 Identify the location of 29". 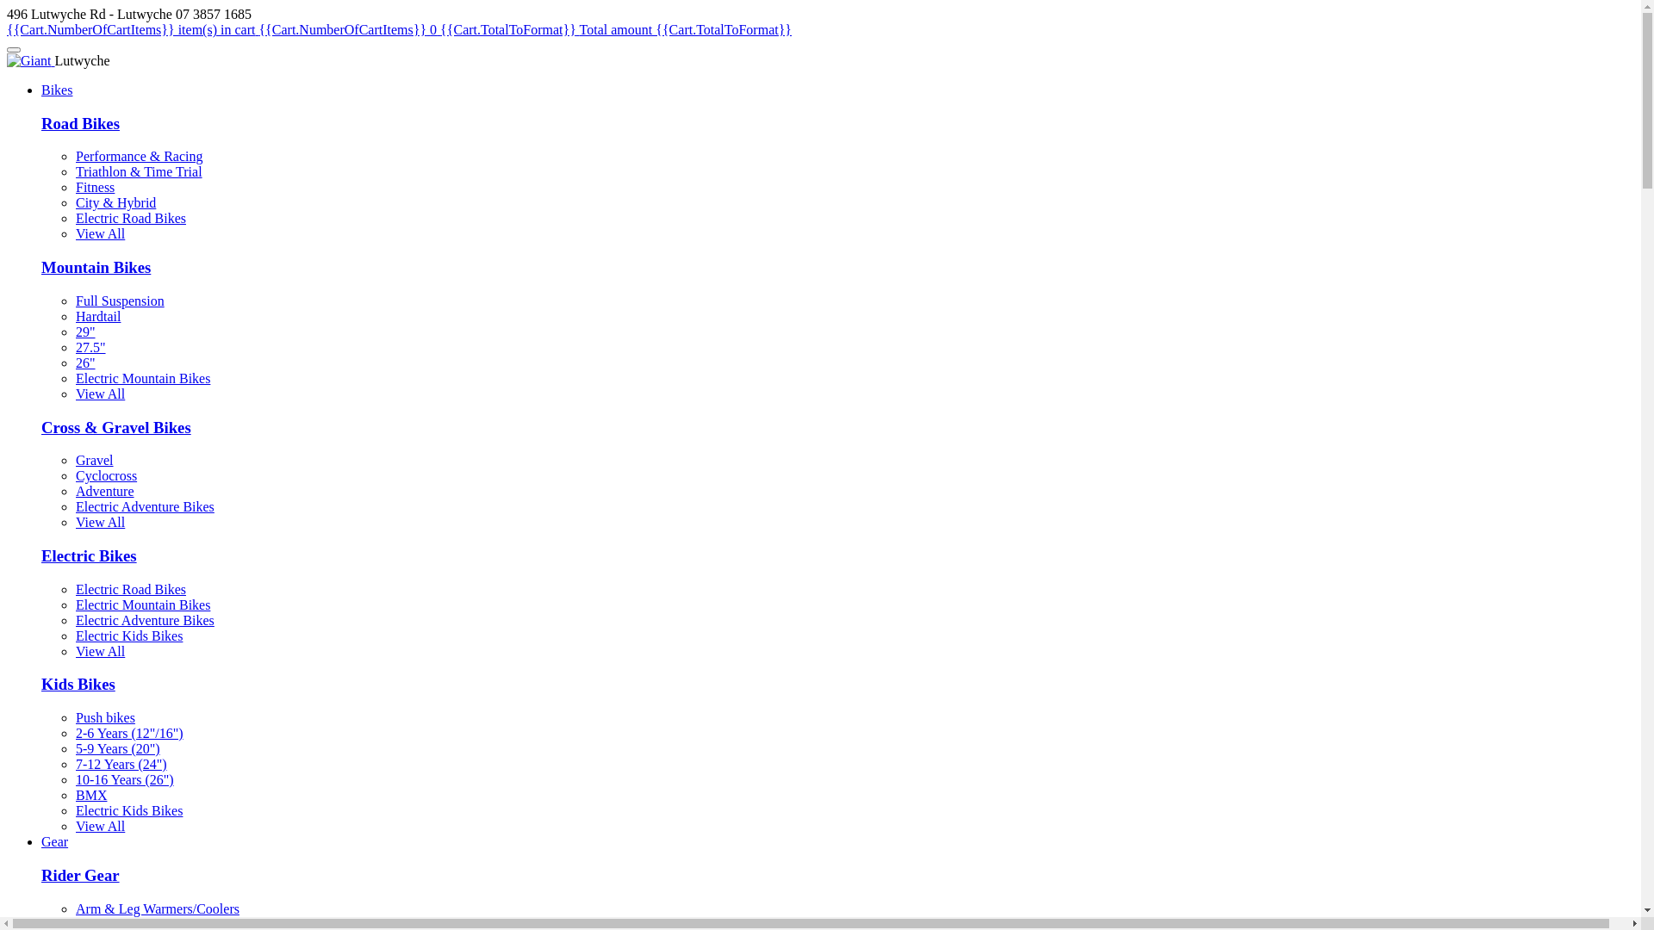
(86, 332).